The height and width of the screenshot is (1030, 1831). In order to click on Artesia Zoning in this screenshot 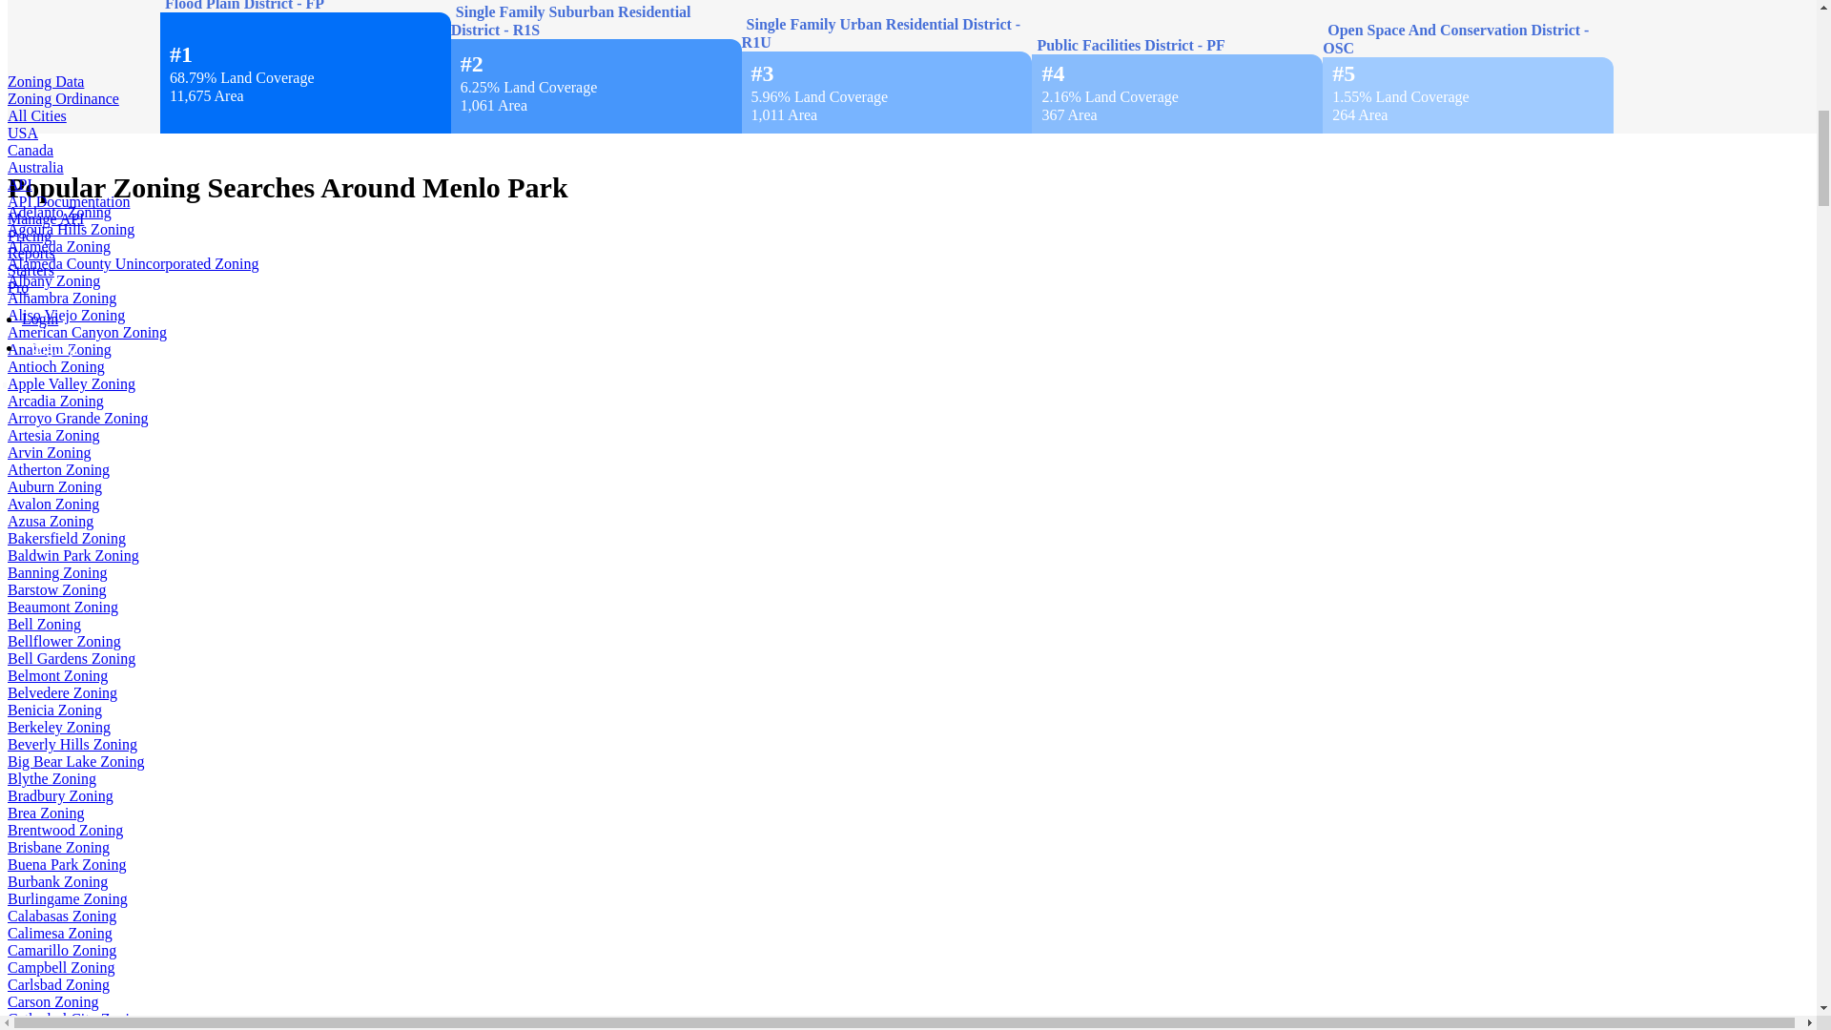, I will do `click(52, 435)`.